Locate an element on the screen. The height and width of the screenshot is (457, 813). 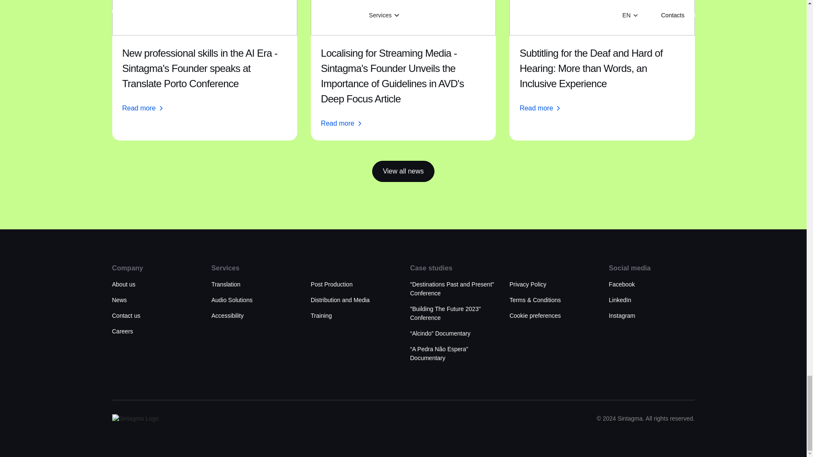
Audio Solutions is located at coordinates (232, 300).